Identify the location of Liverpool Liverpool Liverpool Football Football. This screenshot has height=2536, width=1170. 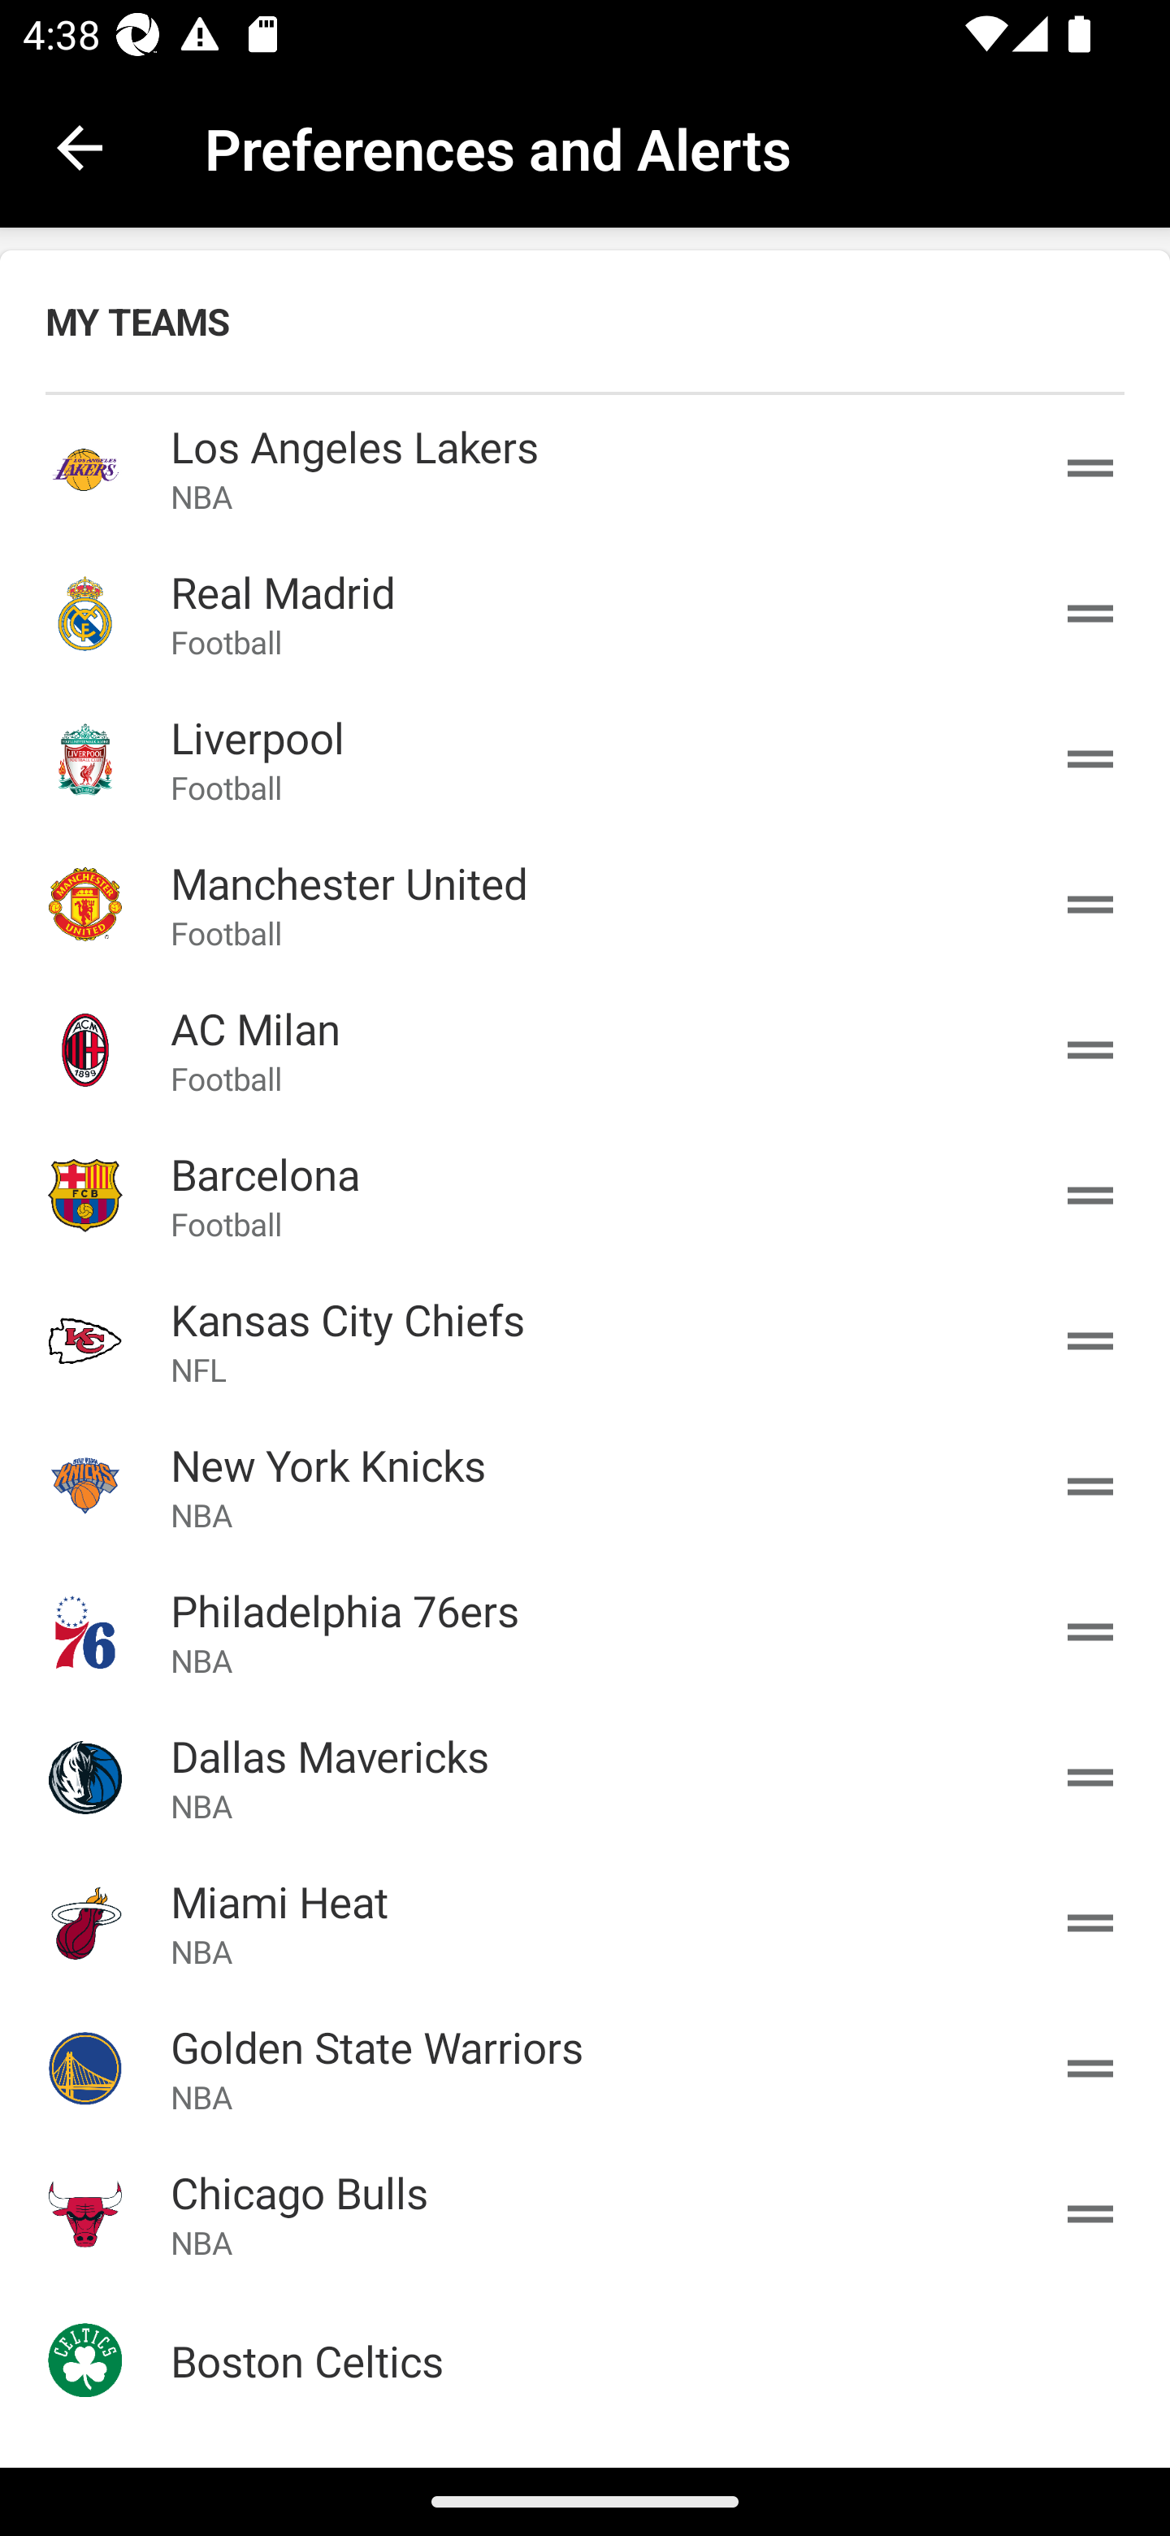
(585, 759).